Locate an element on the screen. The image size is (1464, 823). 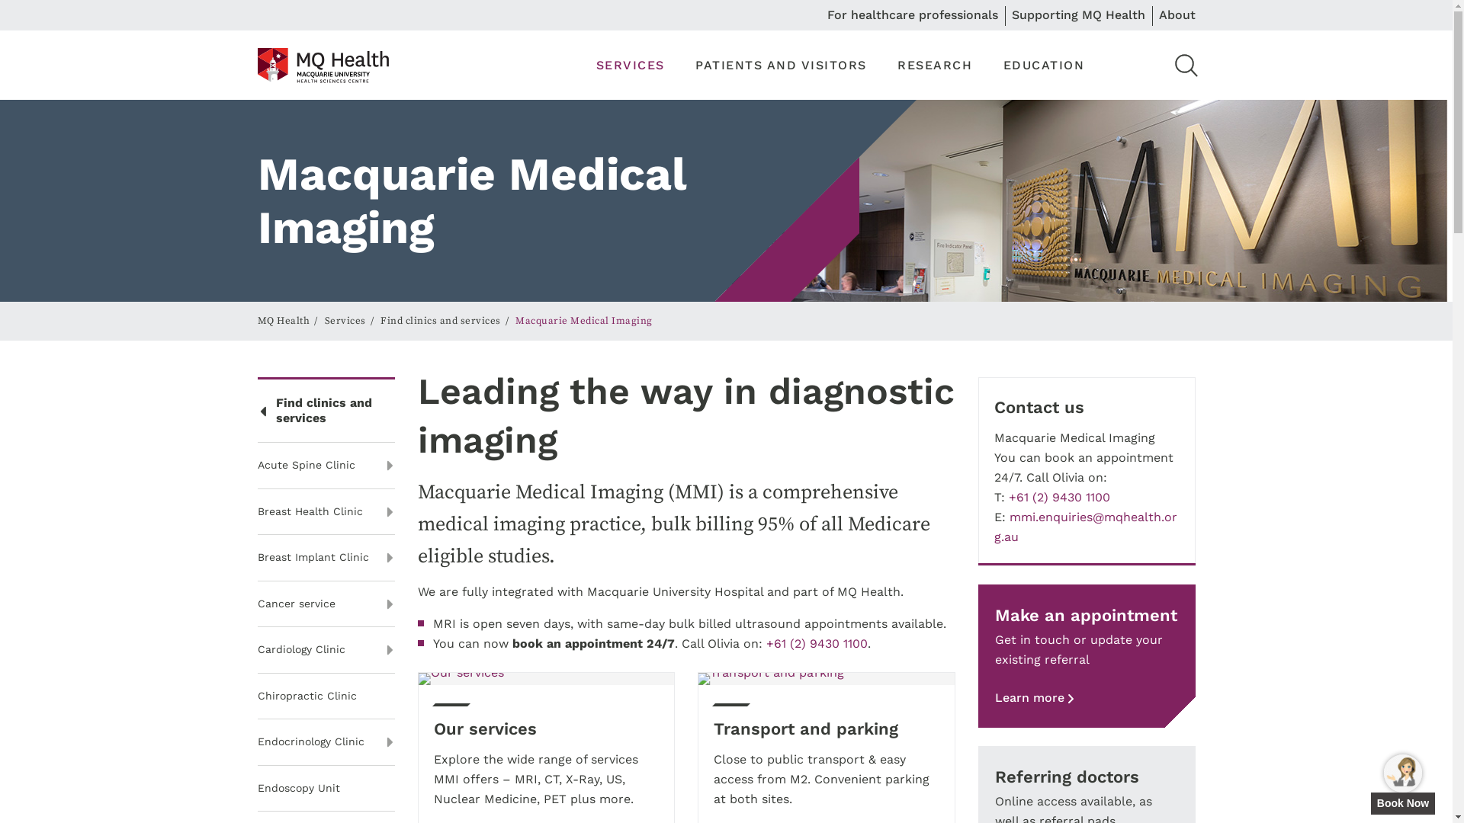
For healthcare professionals is located at coordinates (912, 15).